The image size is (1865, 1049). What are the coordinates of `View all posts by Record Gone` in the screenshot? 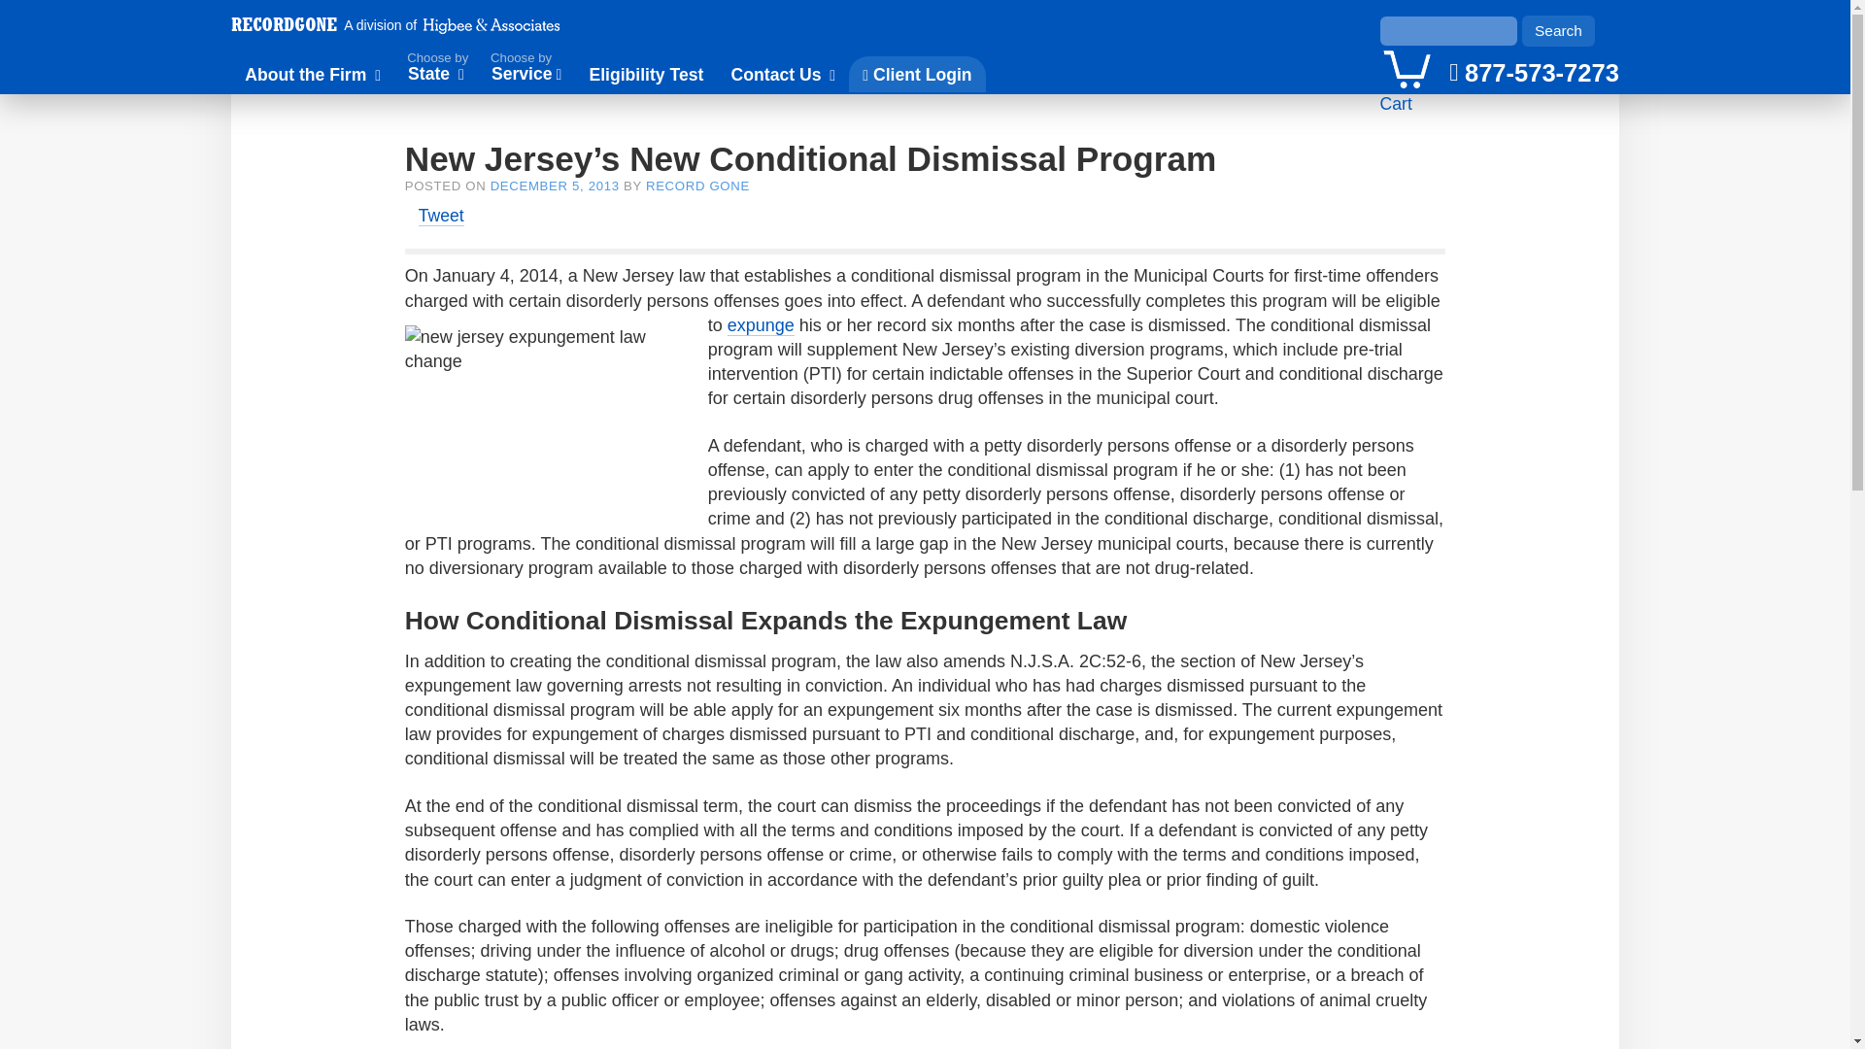 It's located at (697, 185).